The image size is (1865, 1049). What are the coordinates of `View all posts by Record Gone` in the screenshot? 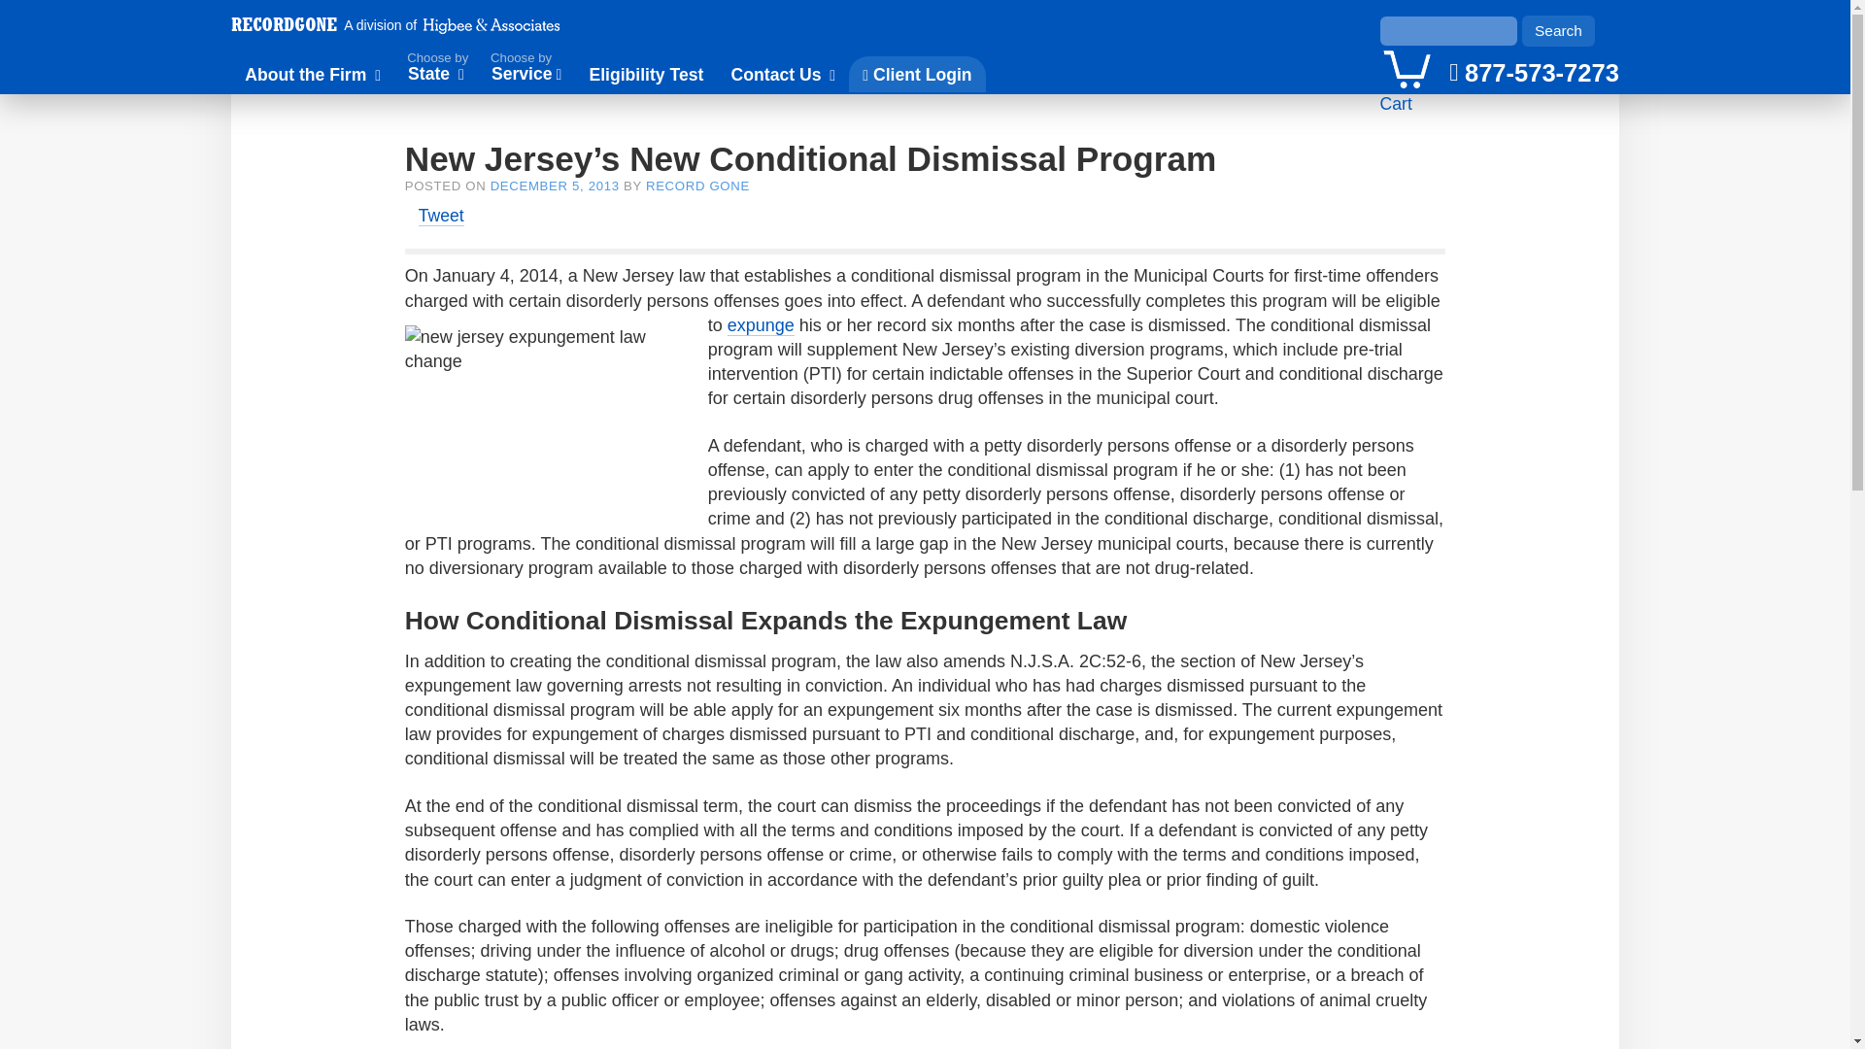 It's located at (697, 185).